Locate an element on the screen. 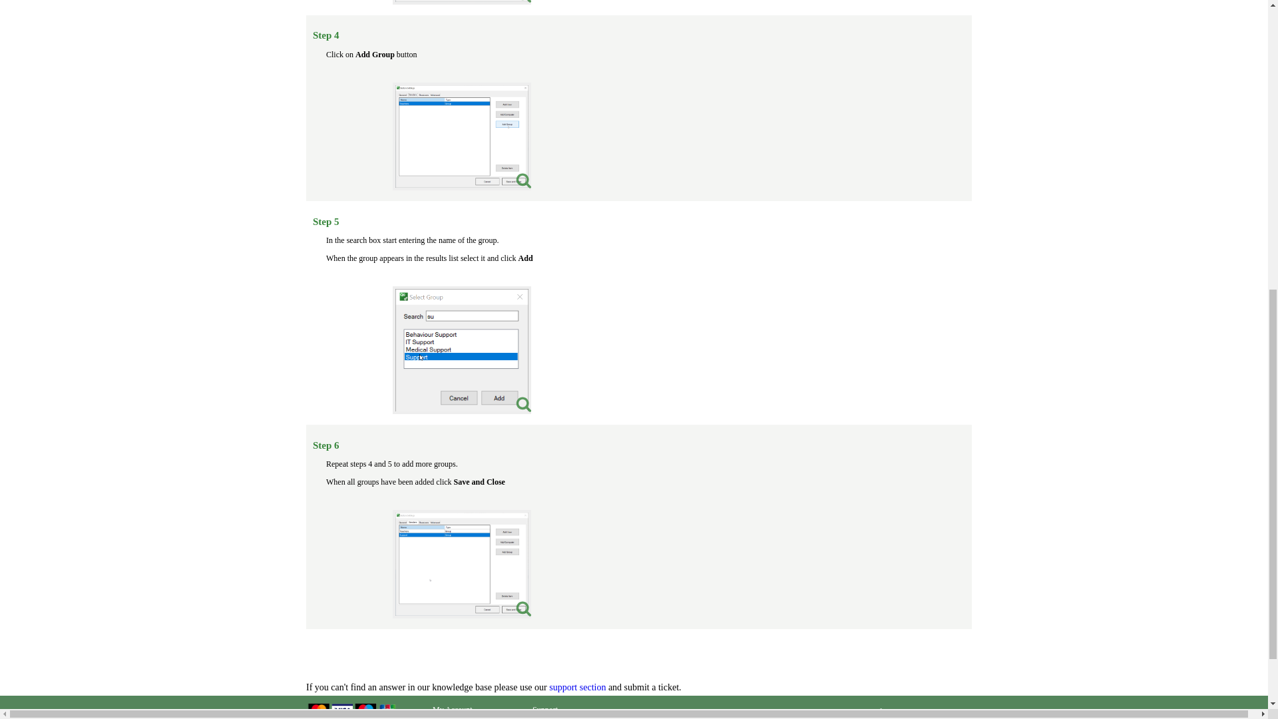  support section is located at coordinates (578, 687).